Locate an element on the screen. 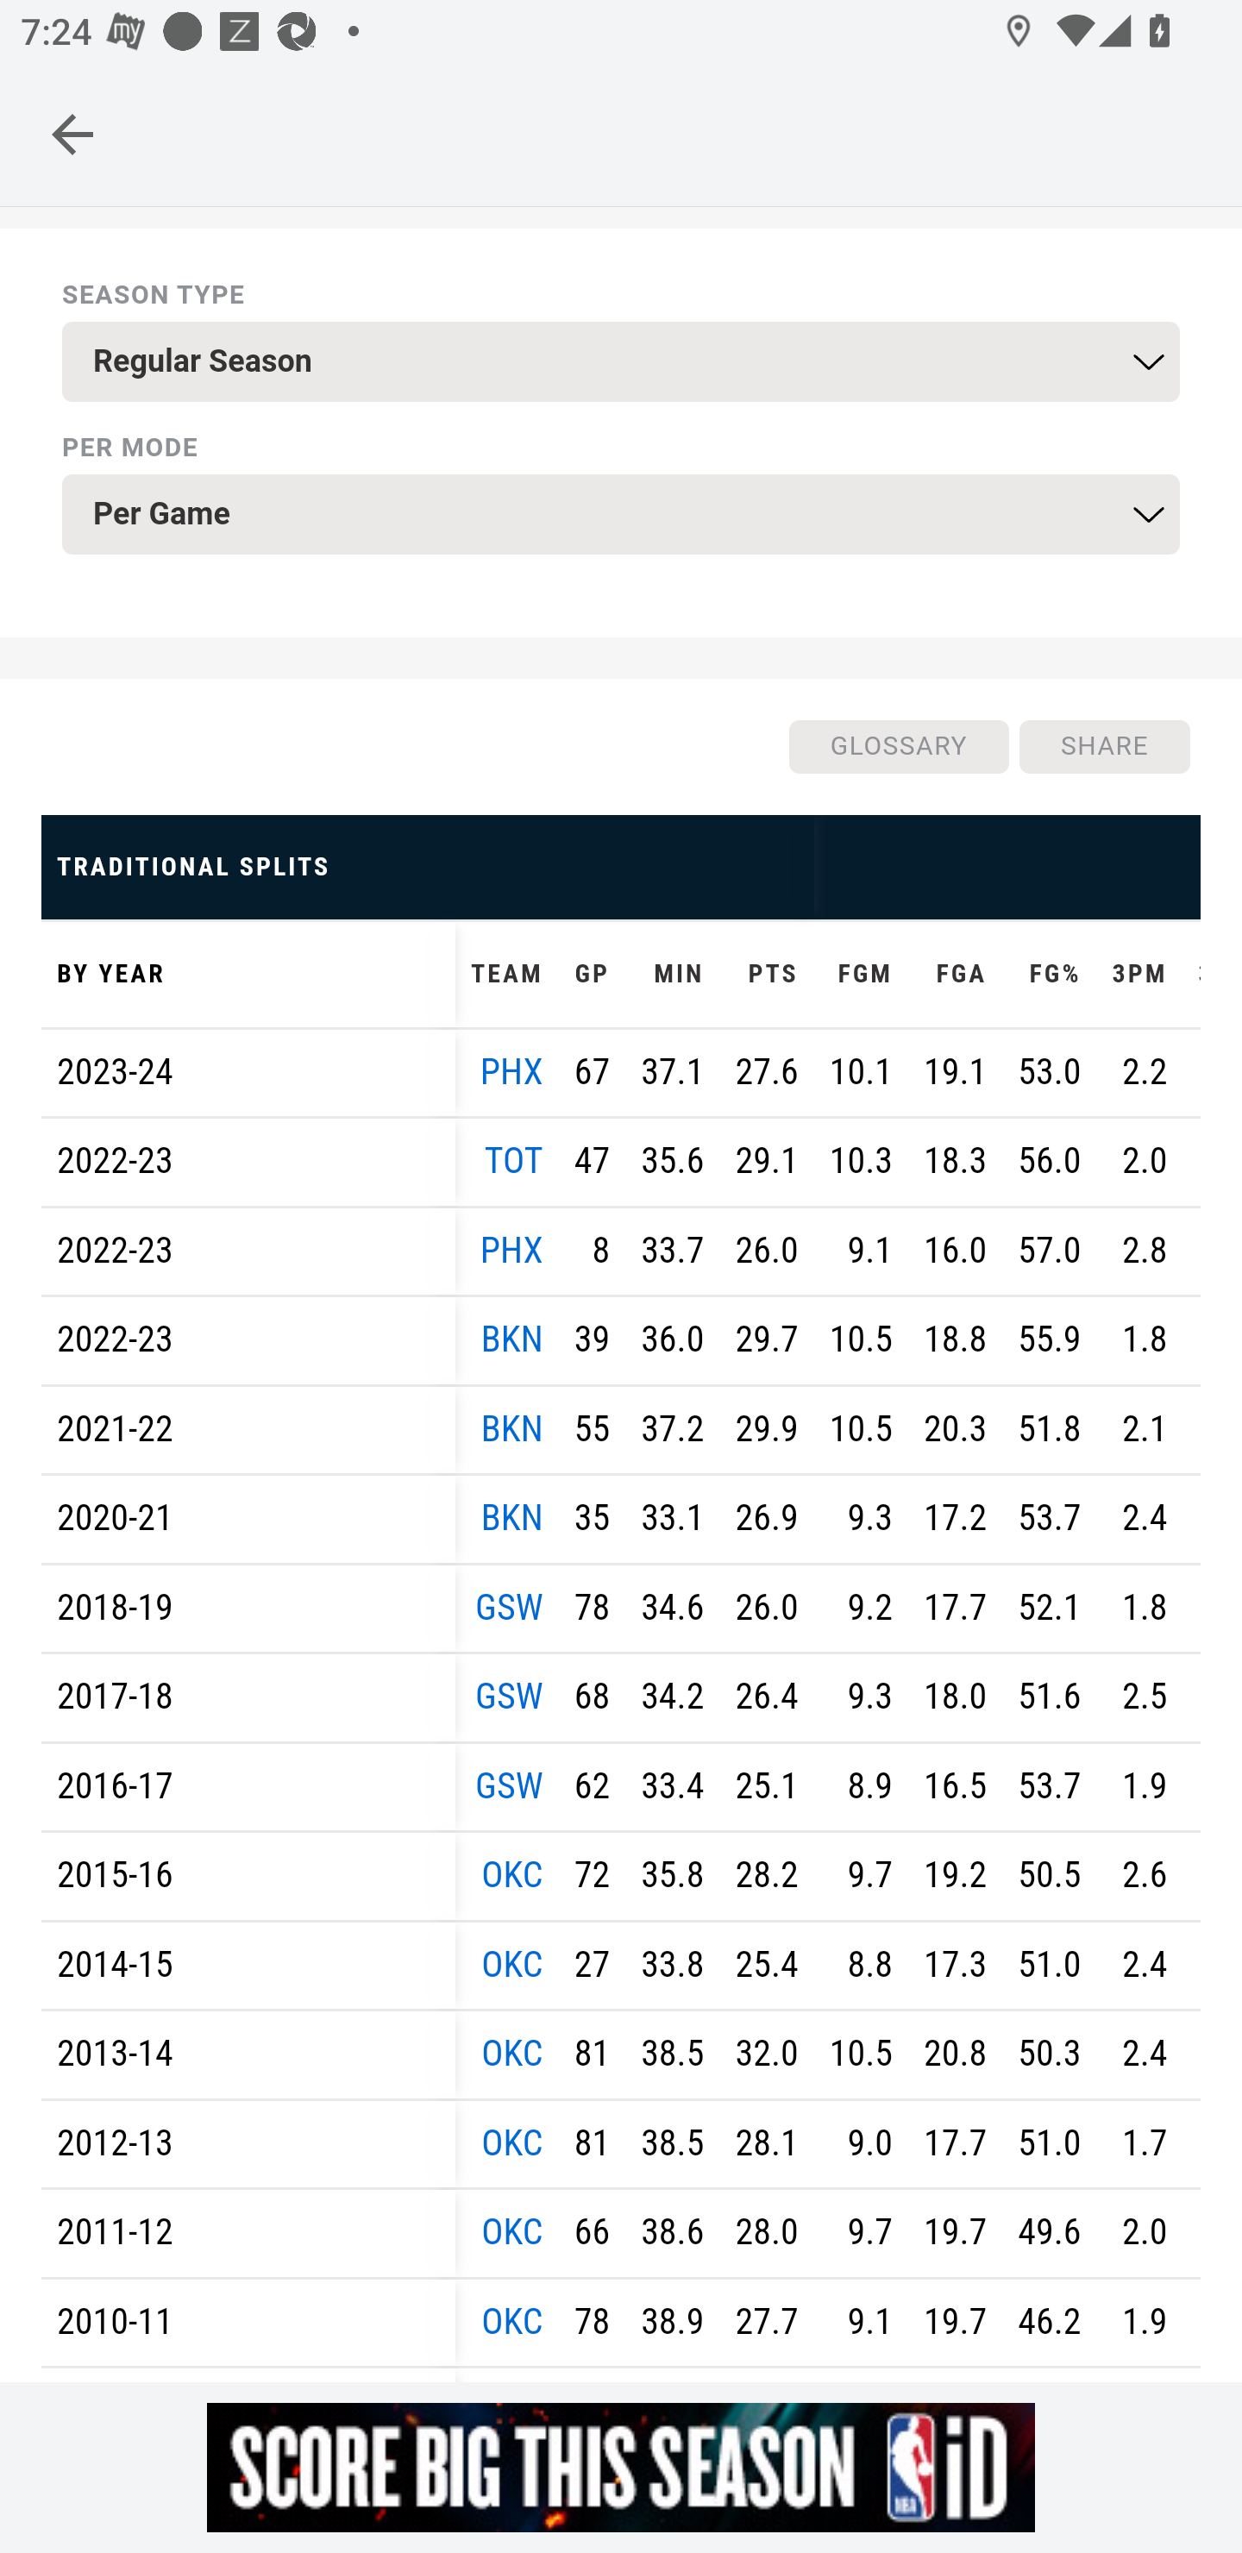 This screenshot has width=1242, height=2553. OKC is located at coordinates (512, 1964).